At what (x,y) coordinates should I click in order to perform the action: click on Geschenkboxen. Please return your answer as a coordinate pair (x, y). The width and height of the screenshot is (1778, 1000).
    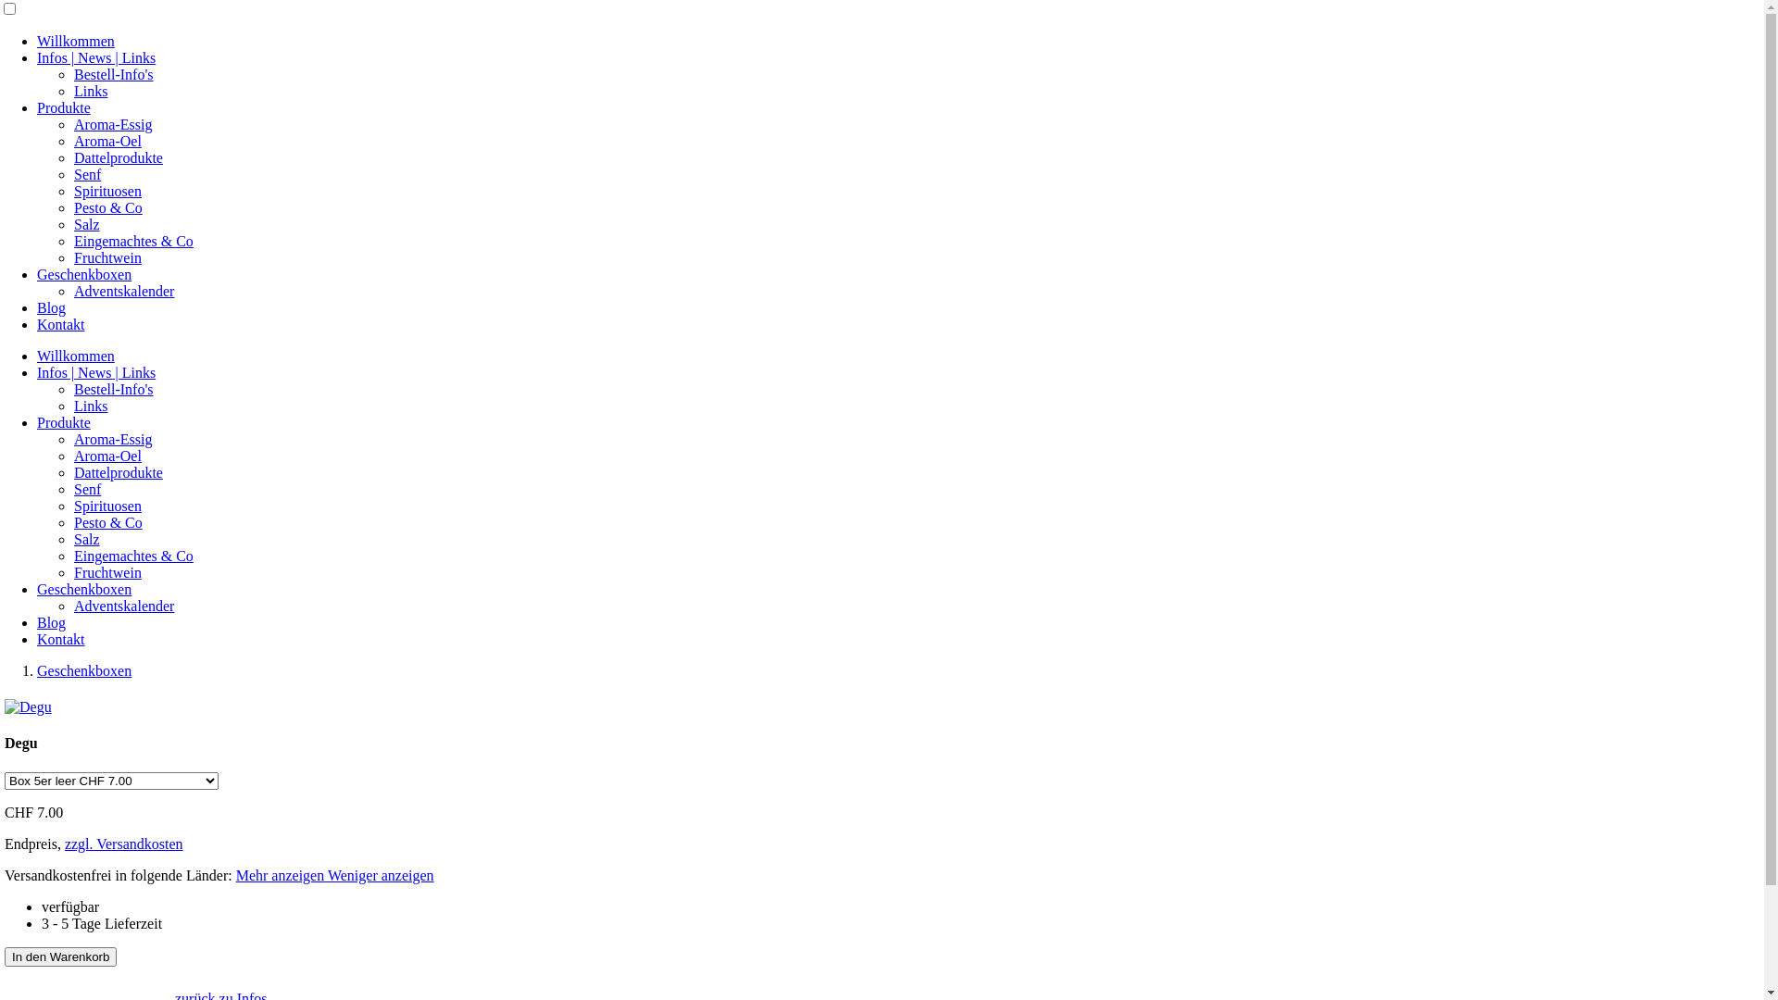
    Looking at the image, I should click on (84, 670).